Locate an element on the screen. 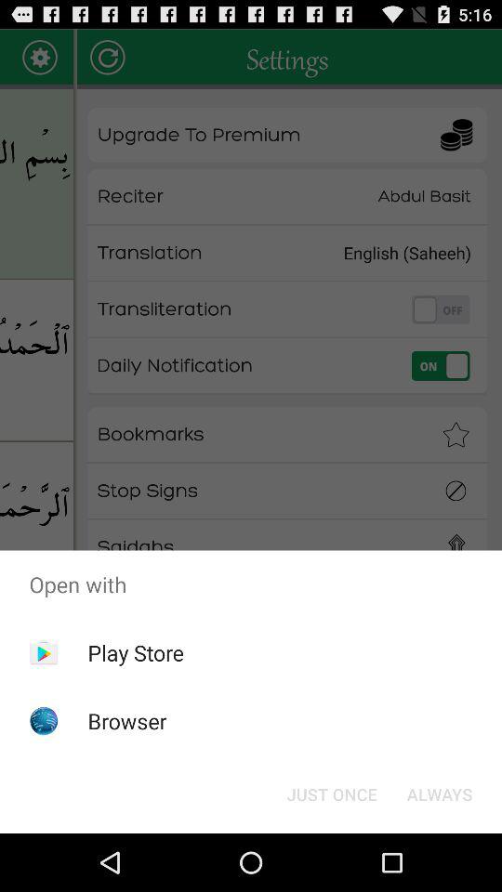  click play store item is located at coordinates (136, 652).